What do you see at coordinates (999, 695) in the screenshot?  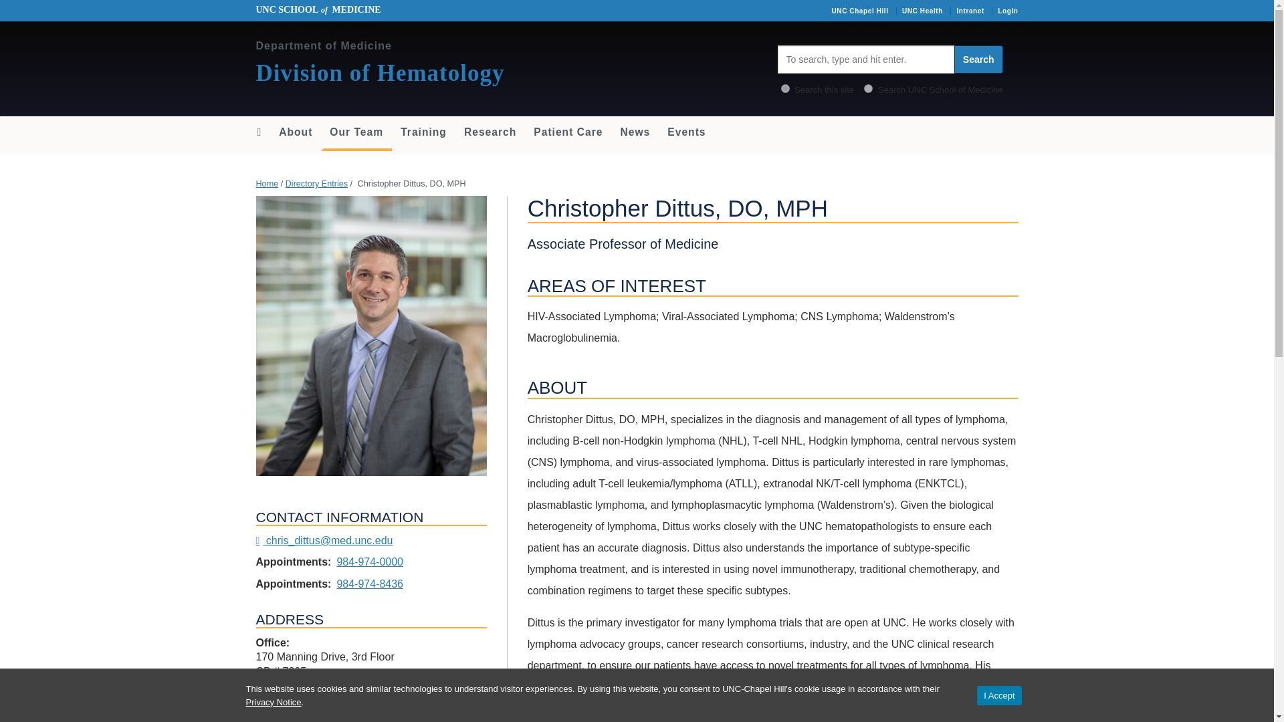 I see `I Accept` at bounding box center [999, 695].